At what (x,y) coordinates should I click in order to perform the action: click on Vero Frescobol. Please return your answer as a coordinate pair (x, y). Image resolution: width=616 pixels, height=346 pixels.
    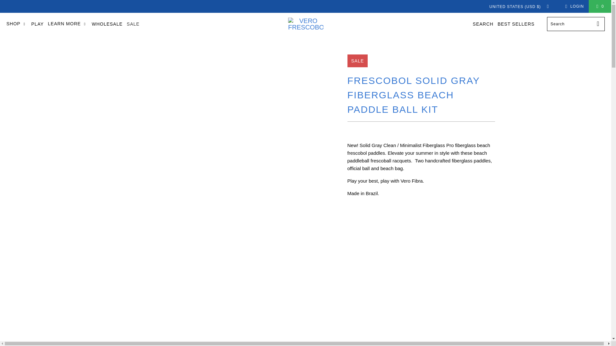
    Looking at the image, I should click on (306, 24).